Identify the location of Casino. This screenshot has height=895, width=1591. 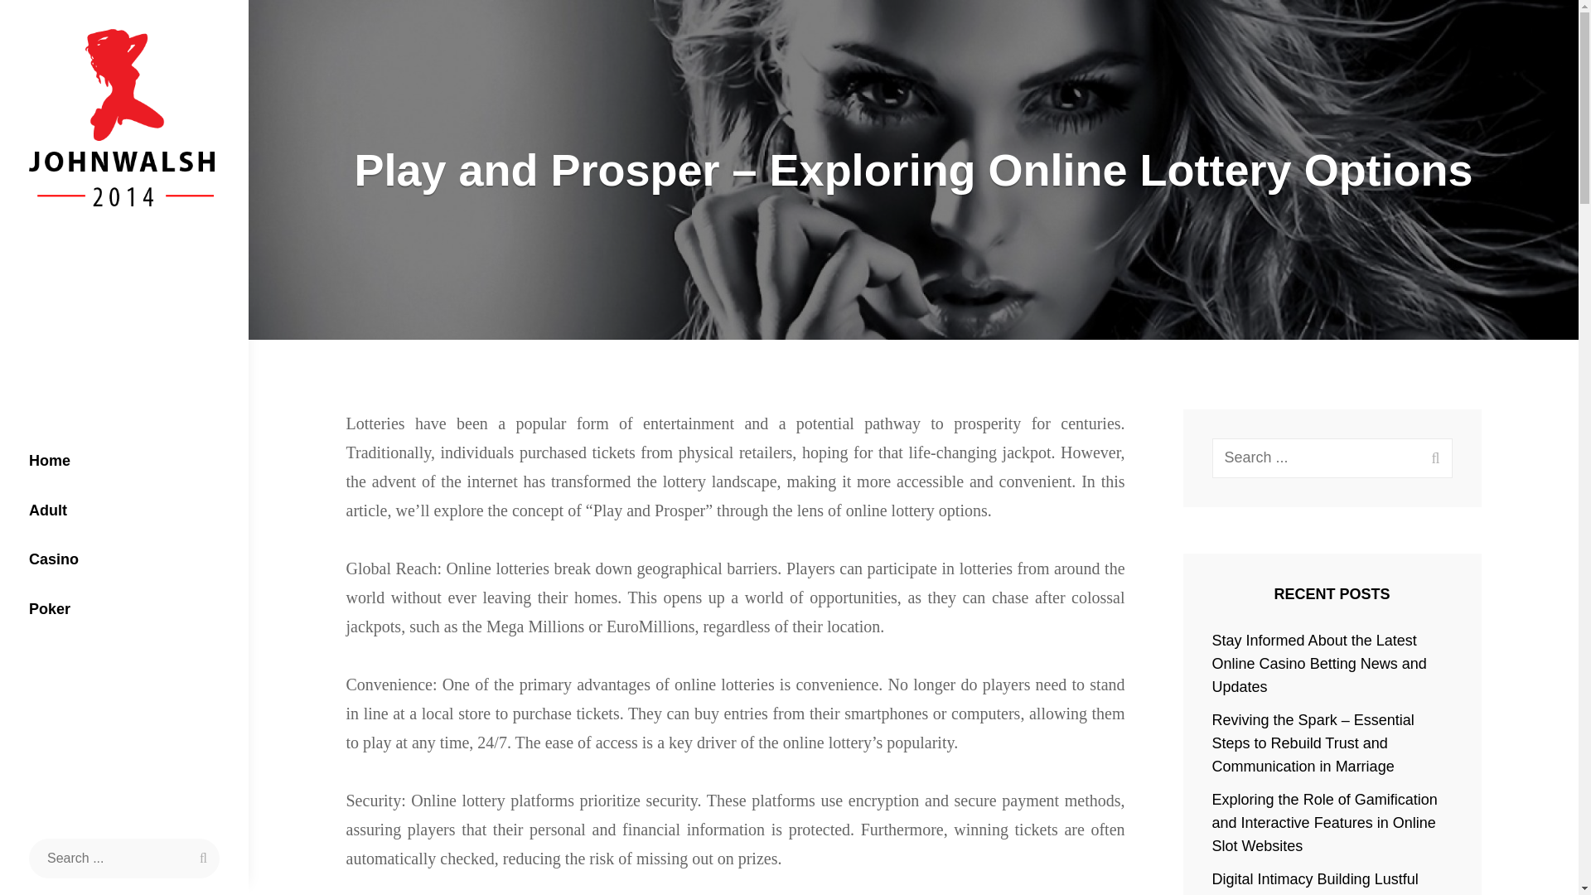
(124, 560).